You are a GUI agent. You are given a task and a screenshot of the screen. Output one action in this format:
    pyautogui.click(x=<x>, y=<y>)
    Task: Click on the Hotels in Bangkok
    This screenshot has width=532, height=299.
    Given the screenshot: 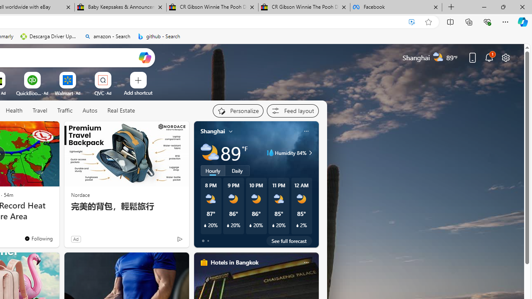 What is the action you would take?
    pyautogui.click(x=234, y=262)
    